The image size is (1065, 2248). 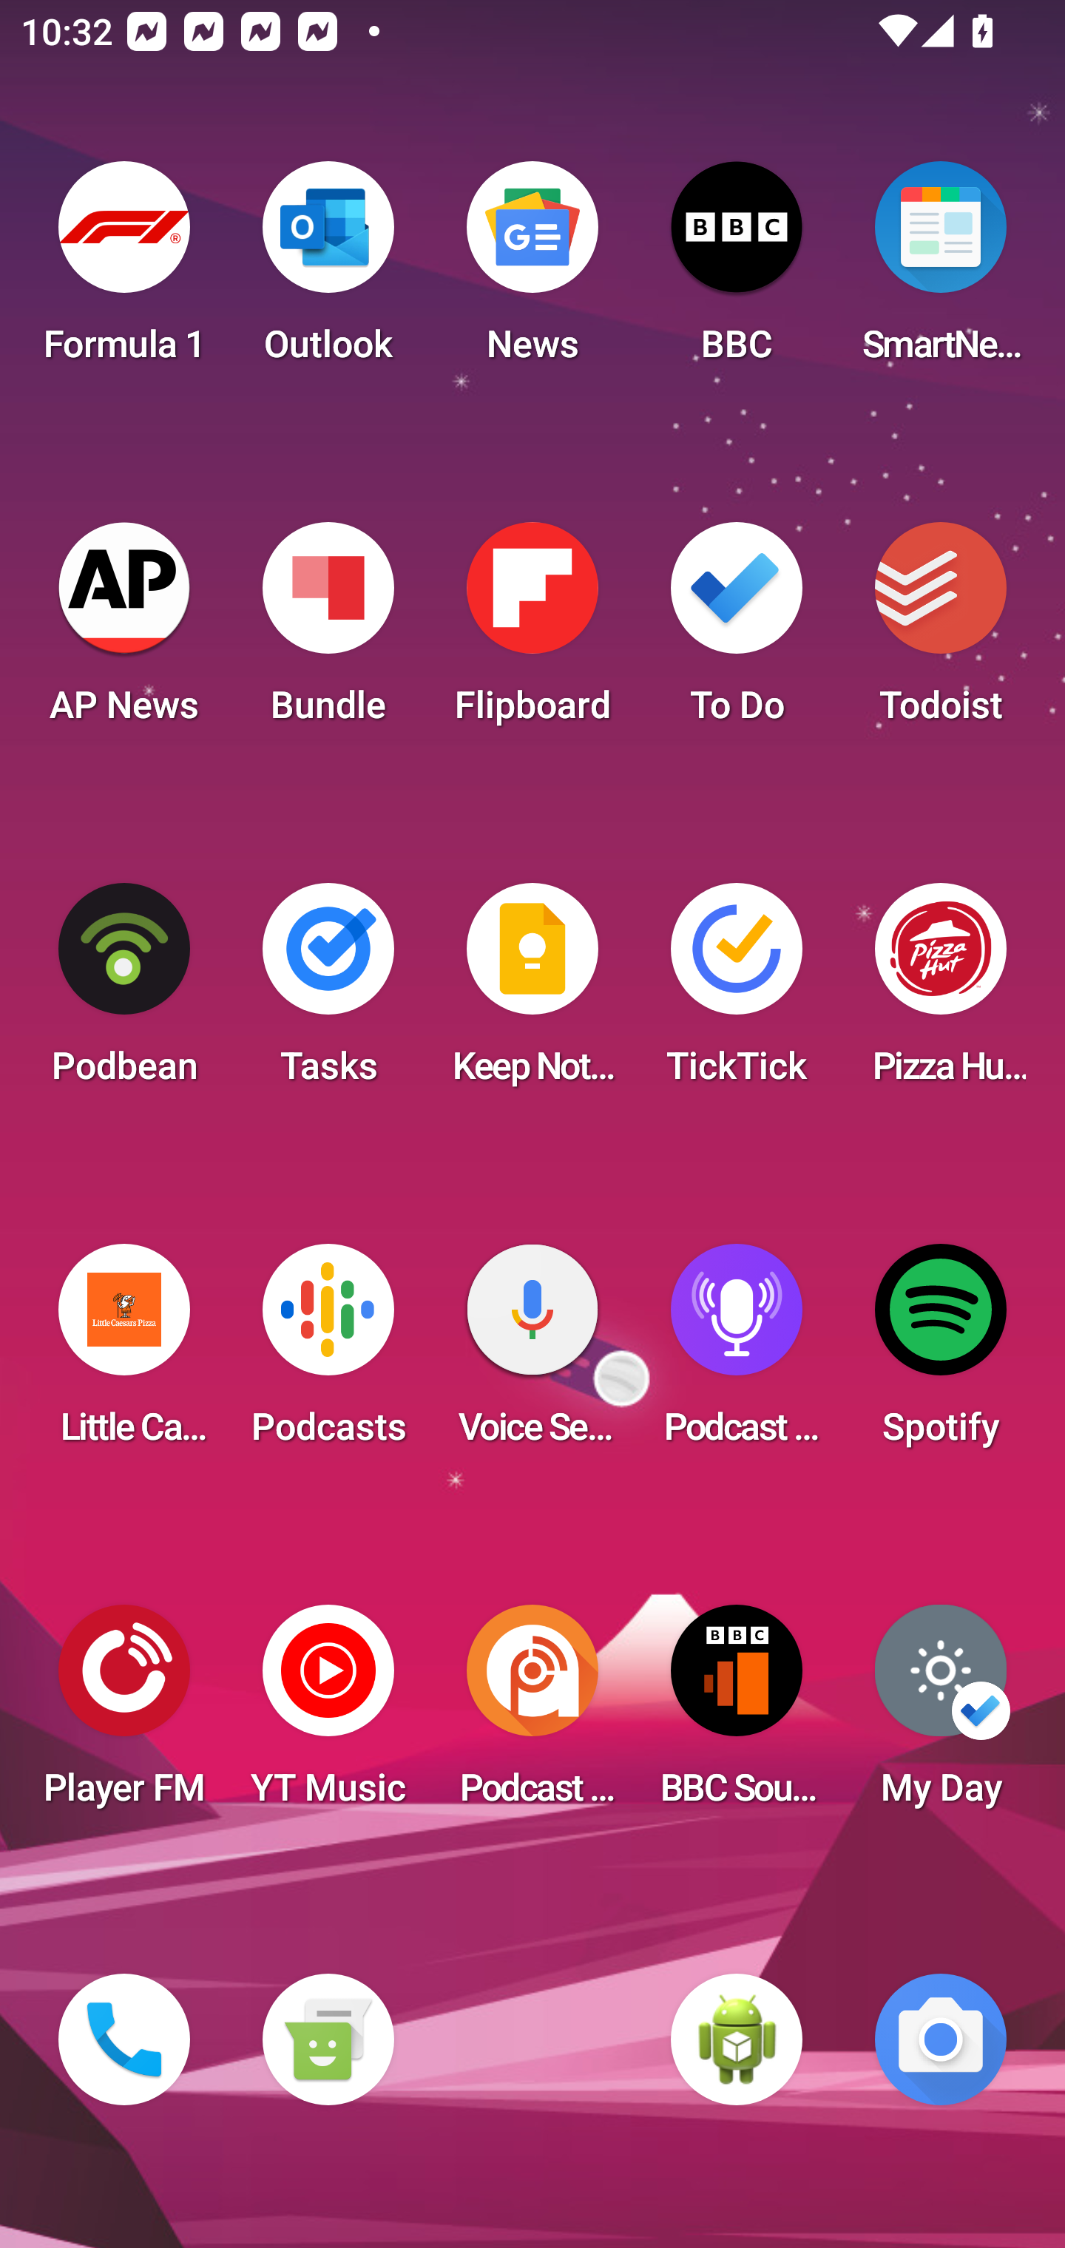 I want to click on Podcasts, so click(x=328, y=1353).